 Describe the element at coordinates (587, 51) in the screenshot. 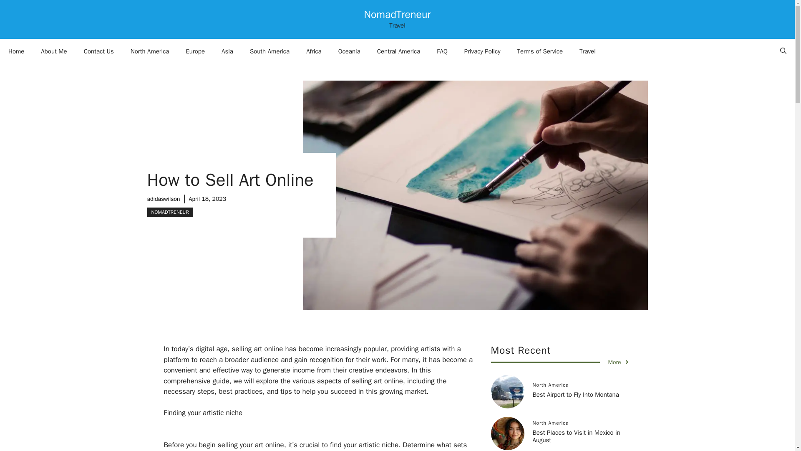

I see `Travel` at that location.